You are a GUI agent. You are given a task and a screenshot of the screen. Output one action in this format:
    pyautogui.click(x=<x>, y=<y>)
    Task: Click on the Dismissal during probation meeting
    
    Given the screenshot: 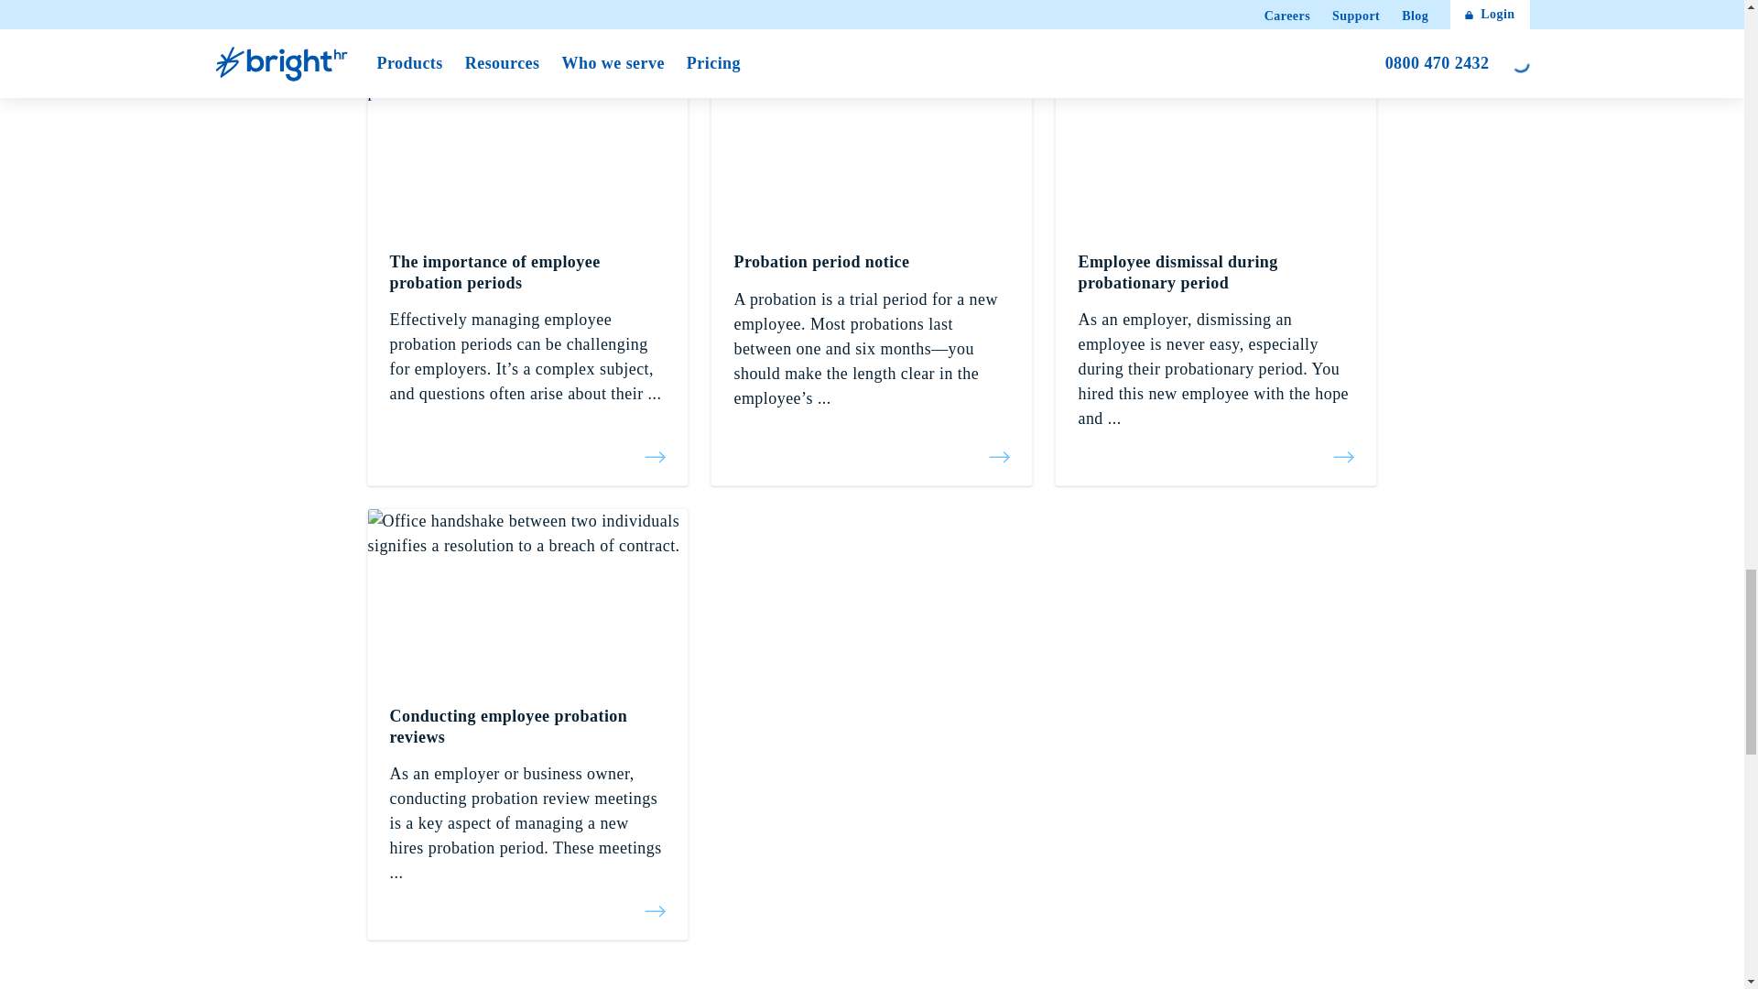 What is the action you would take?
    pyautogui.click(x=527, y=215)
    